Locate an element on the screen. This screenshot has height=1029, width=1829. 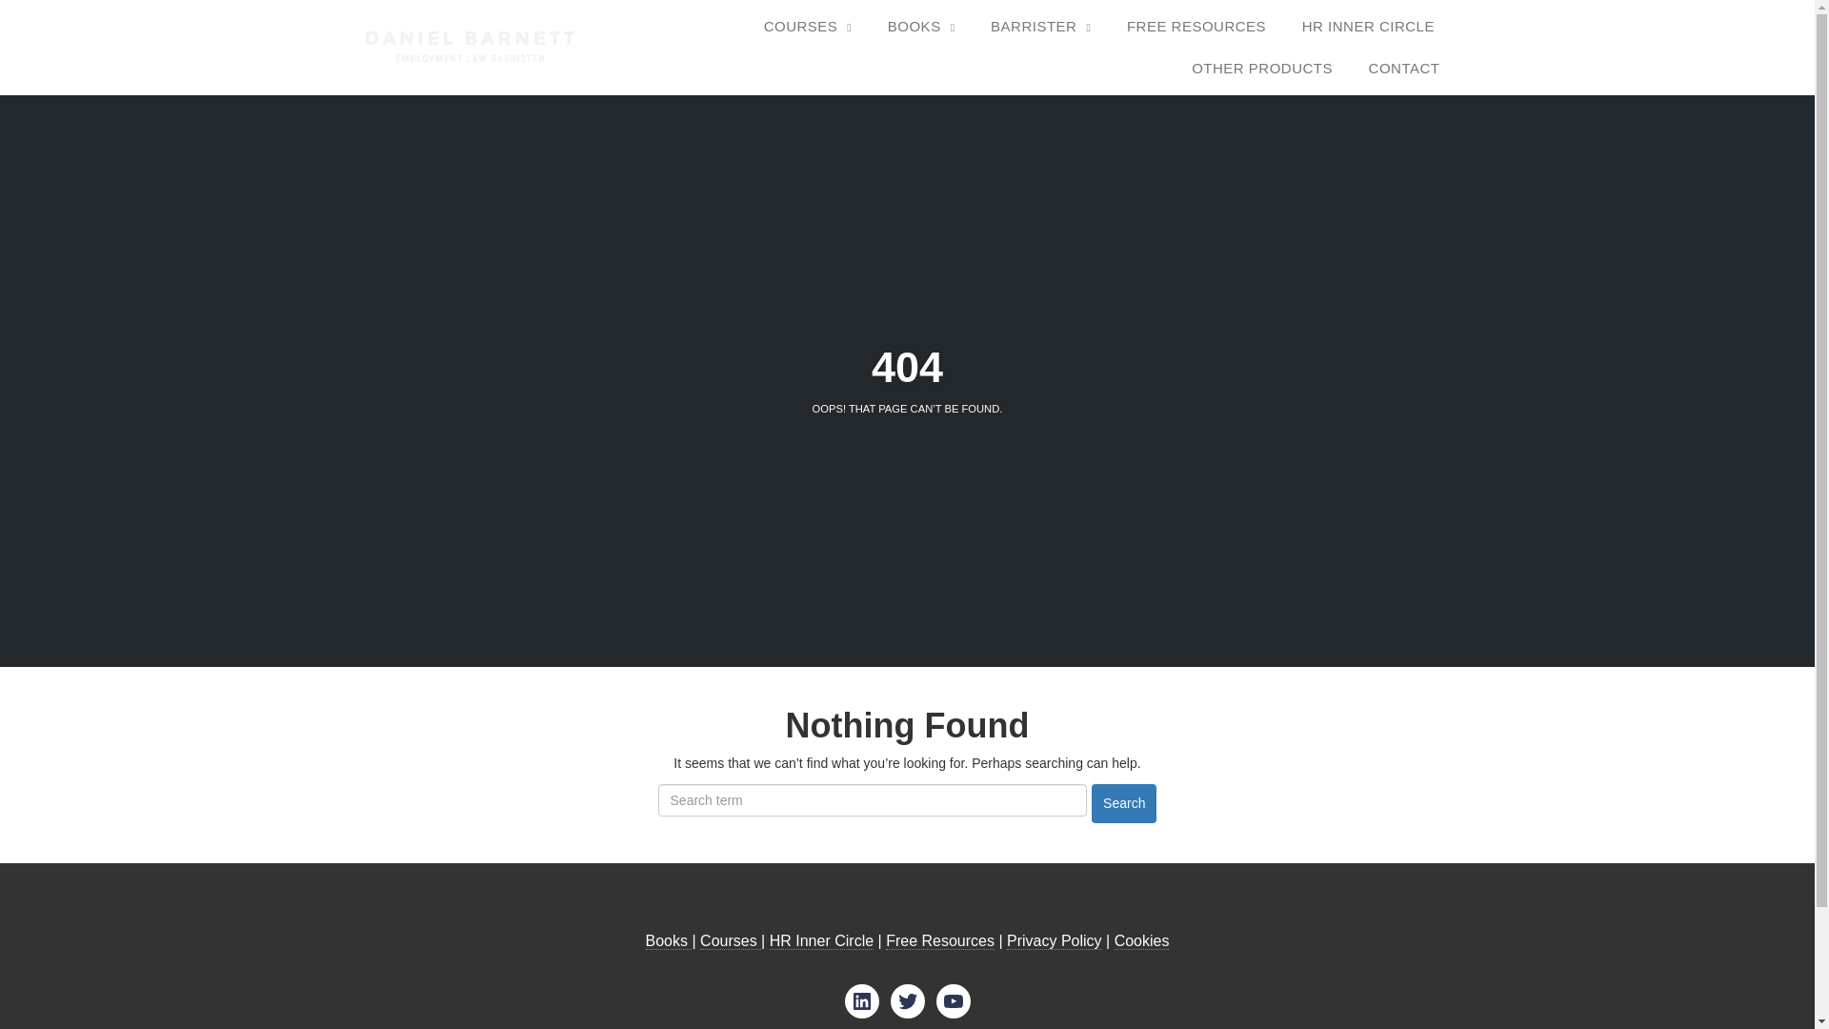
HR INNER CIRCLE is located at coordinates (1368, 27).